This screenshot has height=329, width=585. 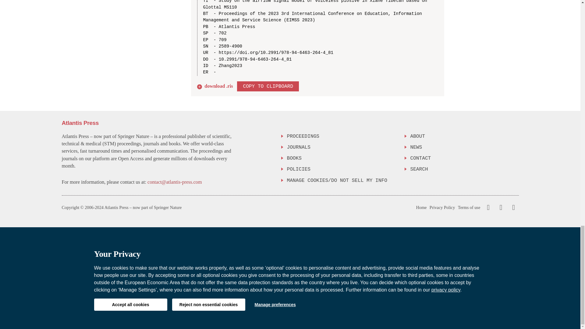 I want to click on LinkedIn, so click(x=512, y=207).